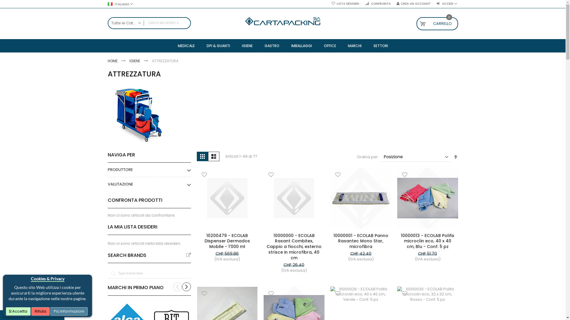 This screenshot has width=570, height=320. Describe the element at coordinates (138, 1) in the screenshot. I see `Salta al contenuto` at that location.